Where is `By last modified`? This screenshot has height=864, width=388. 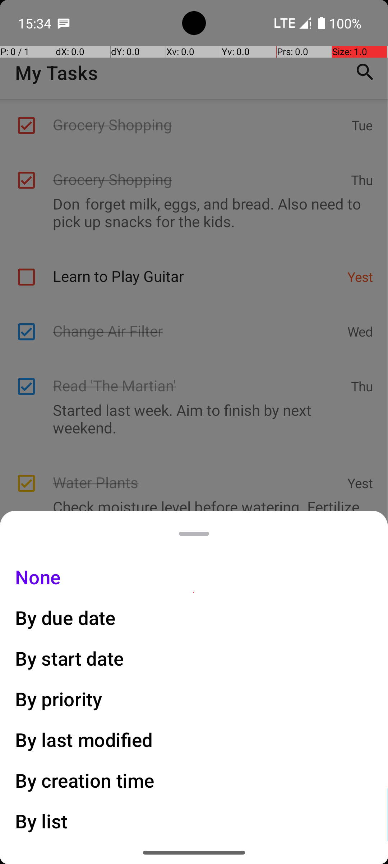
By last modified is located at coordinates (84, 739).